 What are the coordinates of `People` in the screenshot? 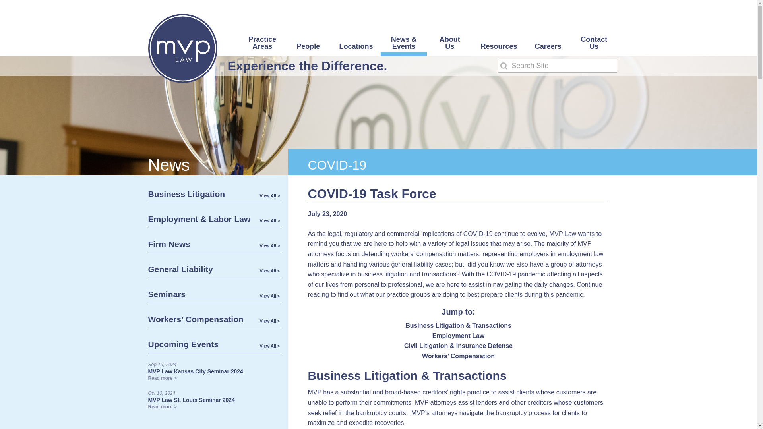 It's located at (308, 49).